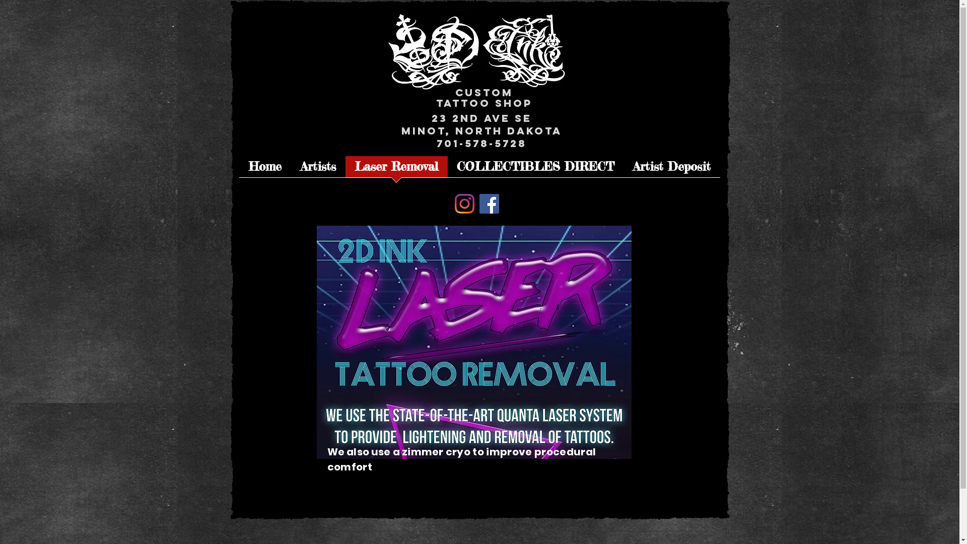  Describe the element at coordinates (535, 170) in the screenshot. I see `COLLECTIBLES DIRECT` at that location.